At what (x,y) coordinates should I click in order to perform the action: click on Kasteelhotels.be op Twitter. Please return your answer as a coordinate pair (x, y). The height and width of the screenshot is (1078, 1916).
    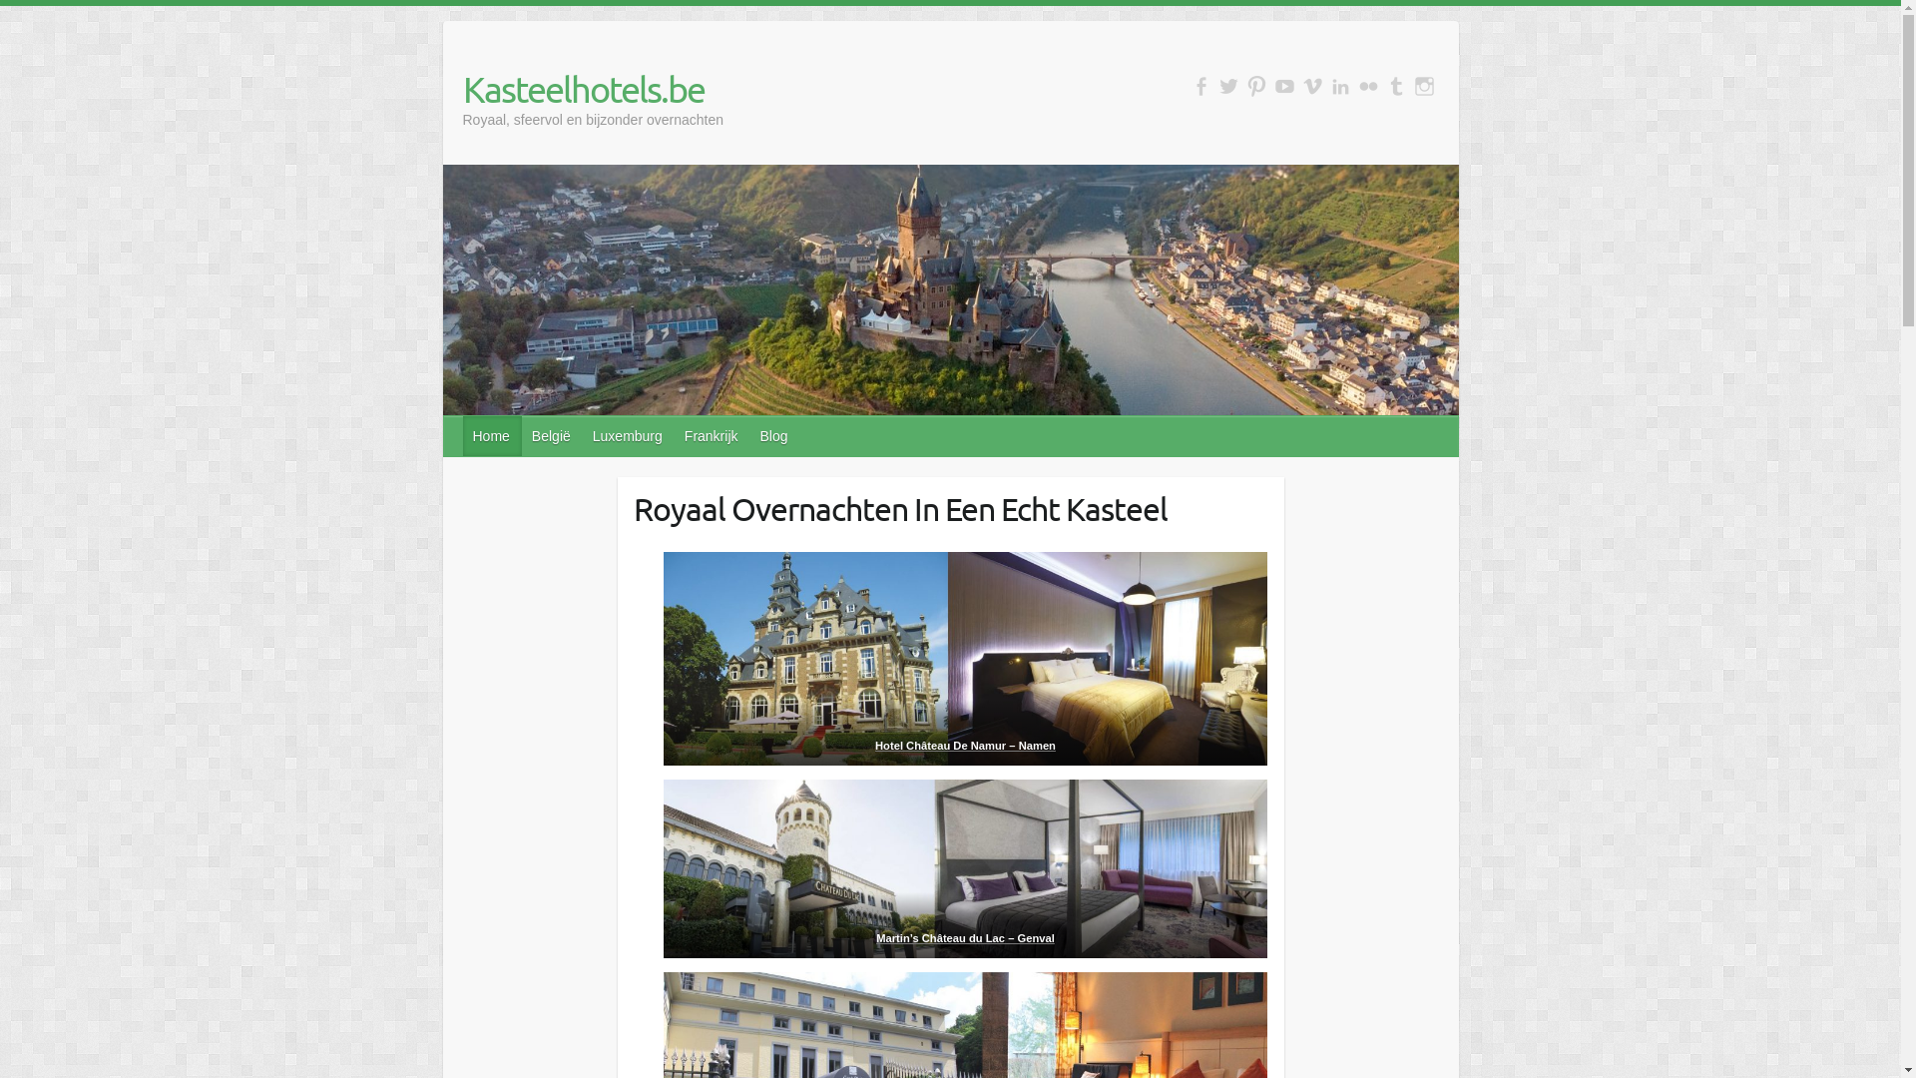
    Looking at the image, I should click on (1229, 86).